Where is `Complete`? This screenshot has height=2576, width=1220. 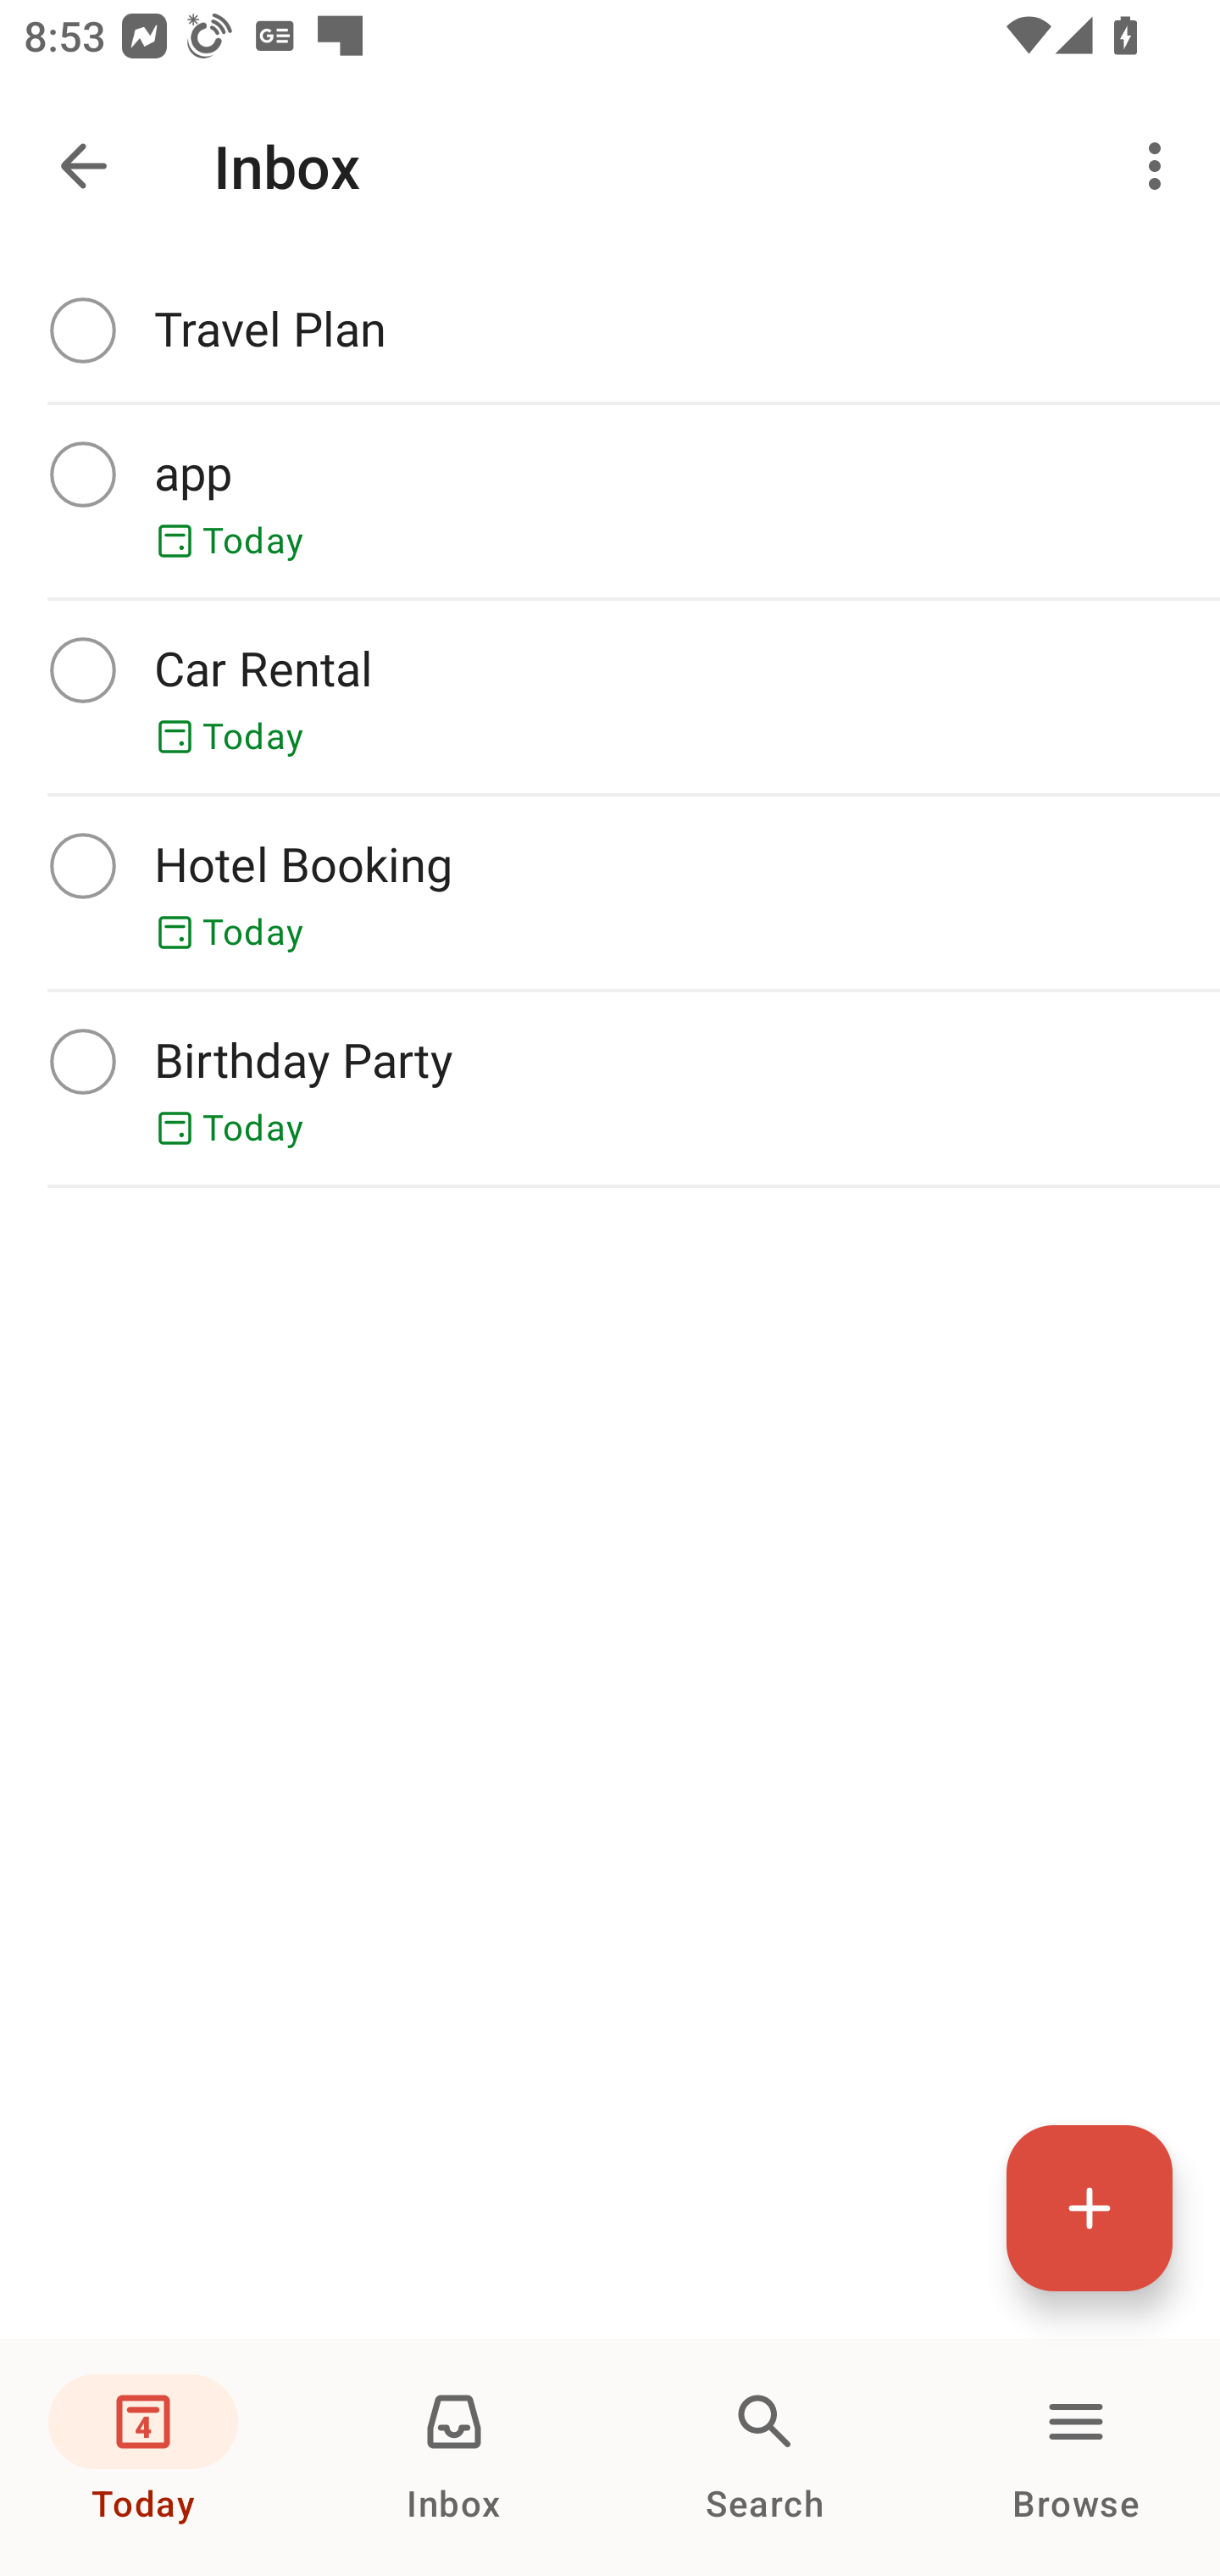 Complete is located at coordinates (82, 669).